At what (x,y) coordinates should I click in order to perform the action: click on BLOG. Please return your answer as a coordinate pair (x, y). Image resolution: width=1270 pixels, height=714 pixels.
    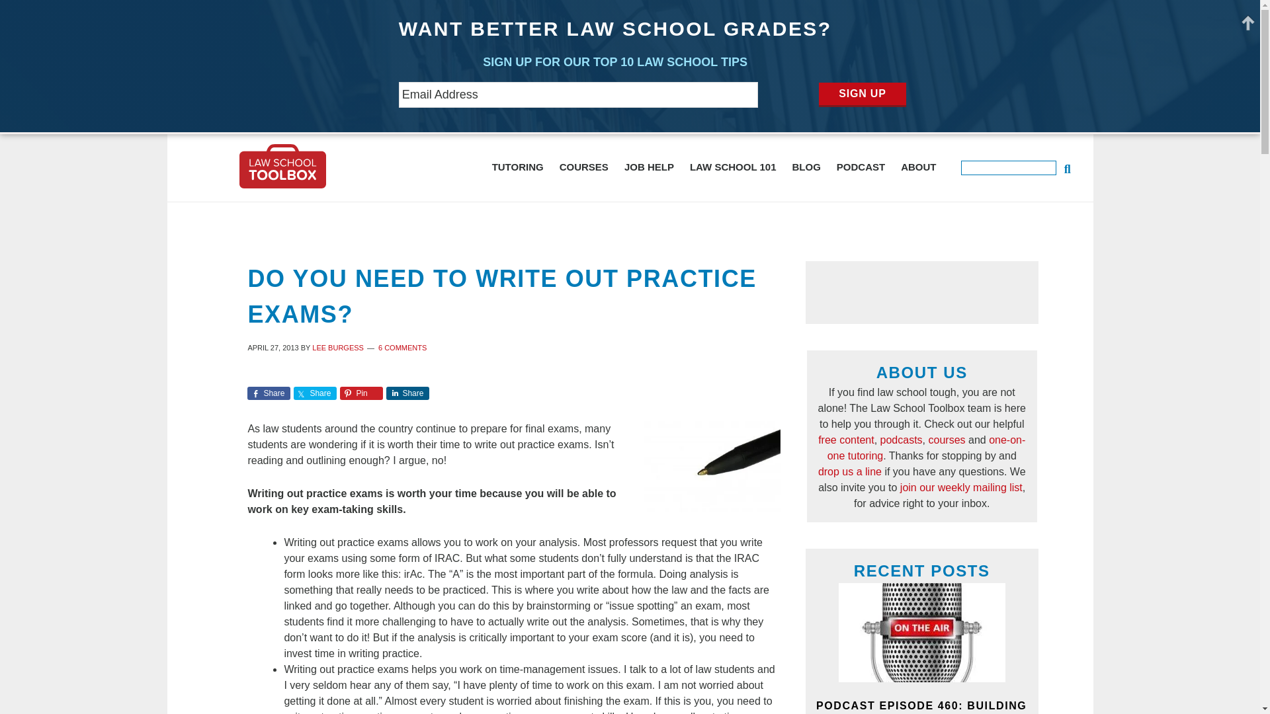
    Looking at the image, I should click on (806, 167).